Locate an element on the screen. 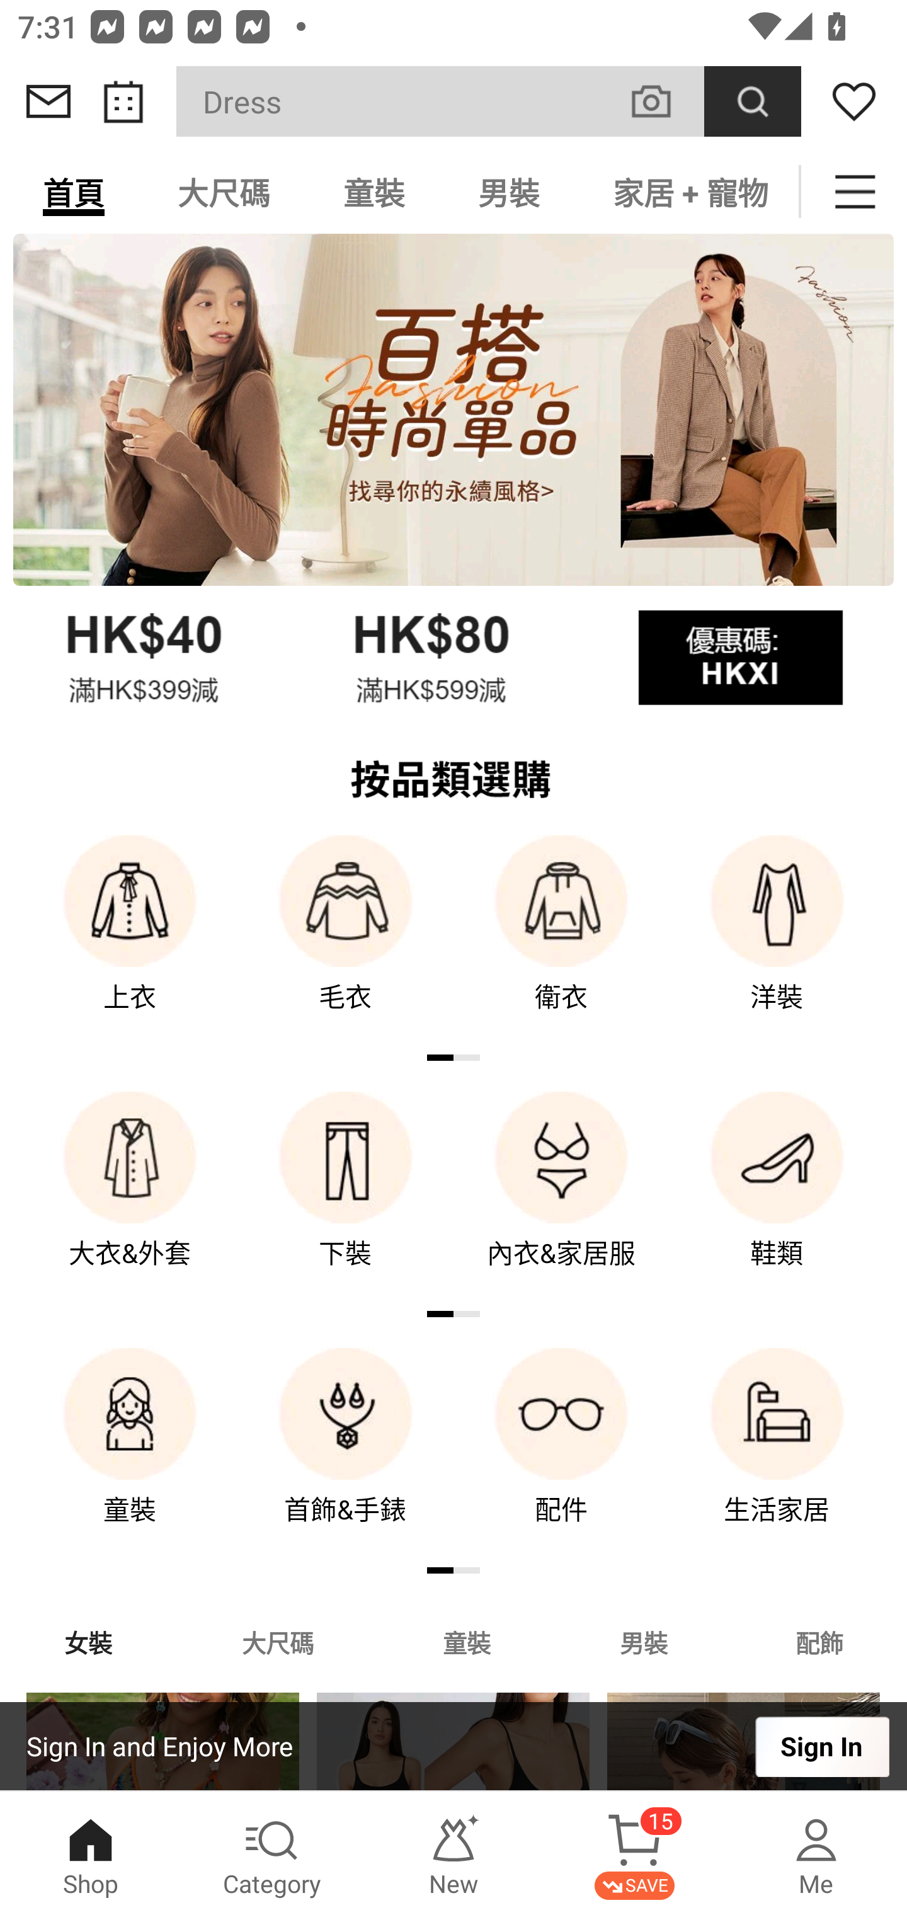  女裝 is located at coordinates (88, 1642).